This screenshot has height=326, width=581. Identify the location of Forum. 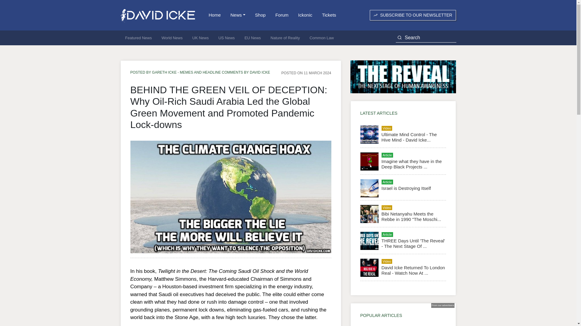
(282, 15).